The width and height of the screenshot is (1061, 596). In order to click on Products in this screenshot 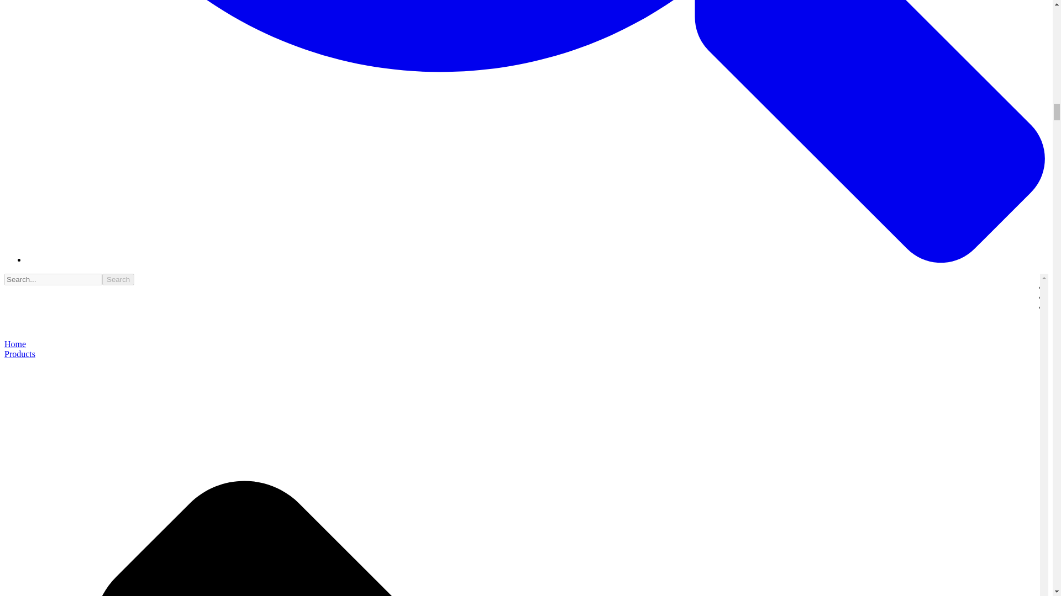, I will do `click(19, 354)`.